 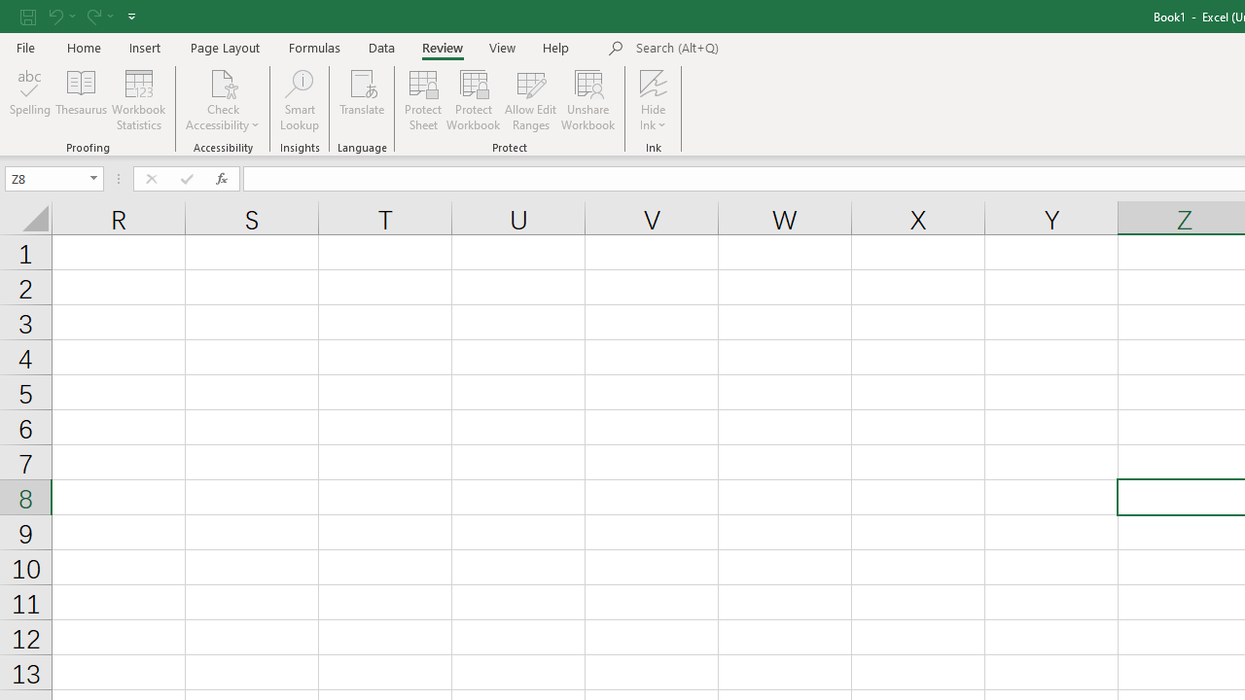 I want to click on Thesaurus..., so click(x=82, y=99).